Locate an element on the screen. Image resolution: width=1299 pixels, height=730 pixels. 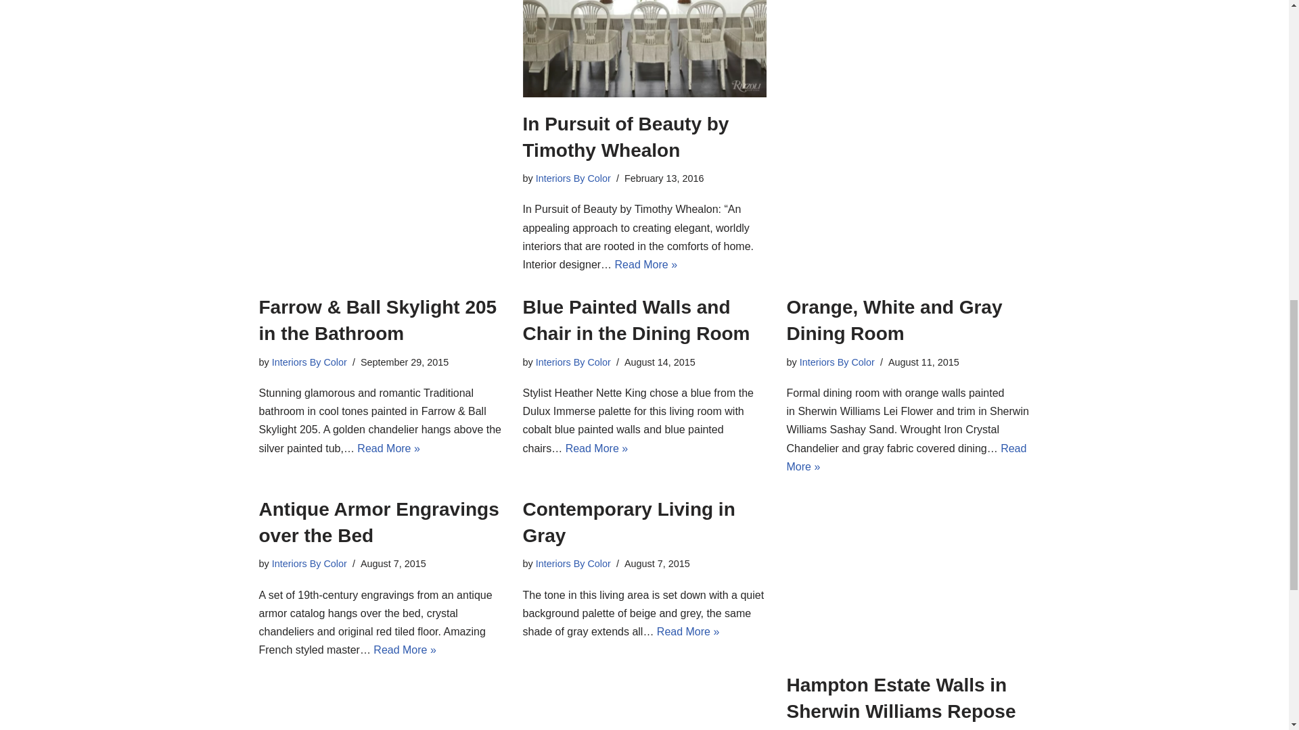
Posts by Interiors By Color is located at coordinates (572, 362).